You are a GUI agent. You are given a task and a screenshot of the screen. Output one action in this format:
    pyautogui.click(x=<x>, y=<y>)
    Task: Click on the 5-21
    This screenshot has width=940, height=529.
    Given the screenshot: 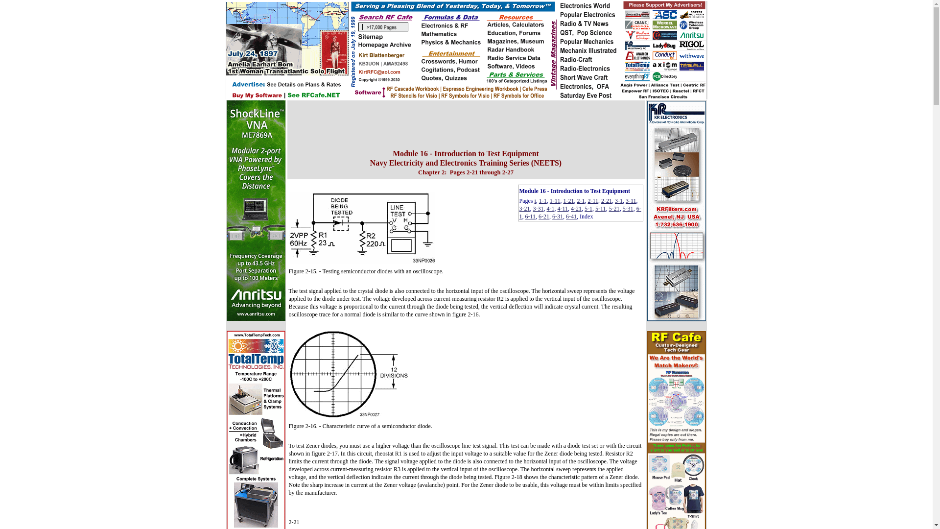 What is the action you would take?
    pyautogui.click(x=614, y=209)
    